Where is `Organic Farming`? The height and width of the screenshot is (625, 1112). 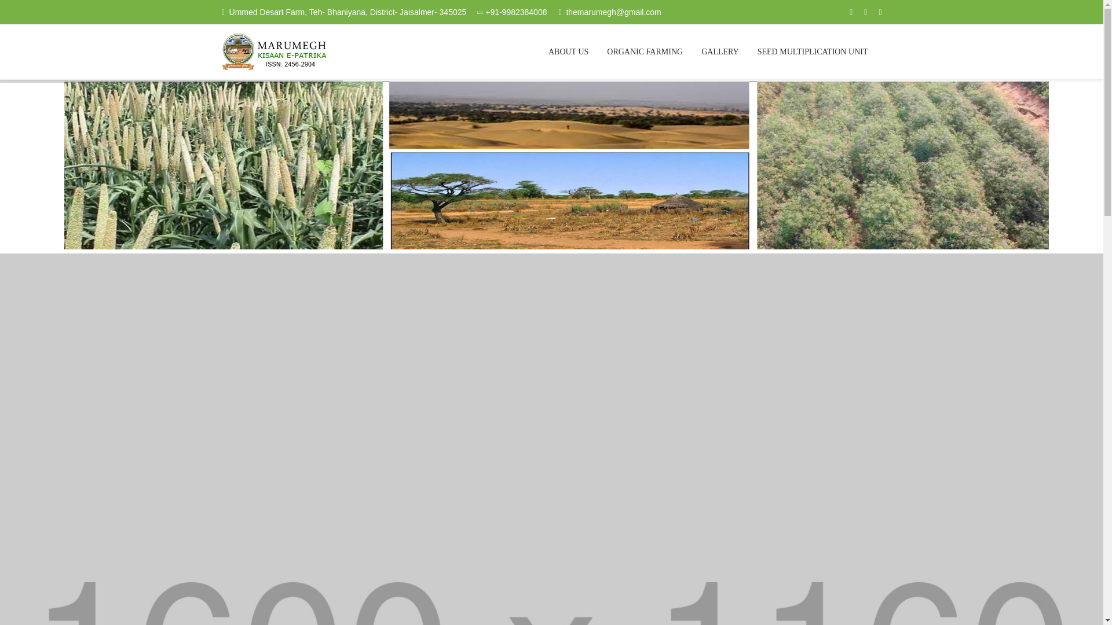 Organic Farming is located at coordinates (645, 52).